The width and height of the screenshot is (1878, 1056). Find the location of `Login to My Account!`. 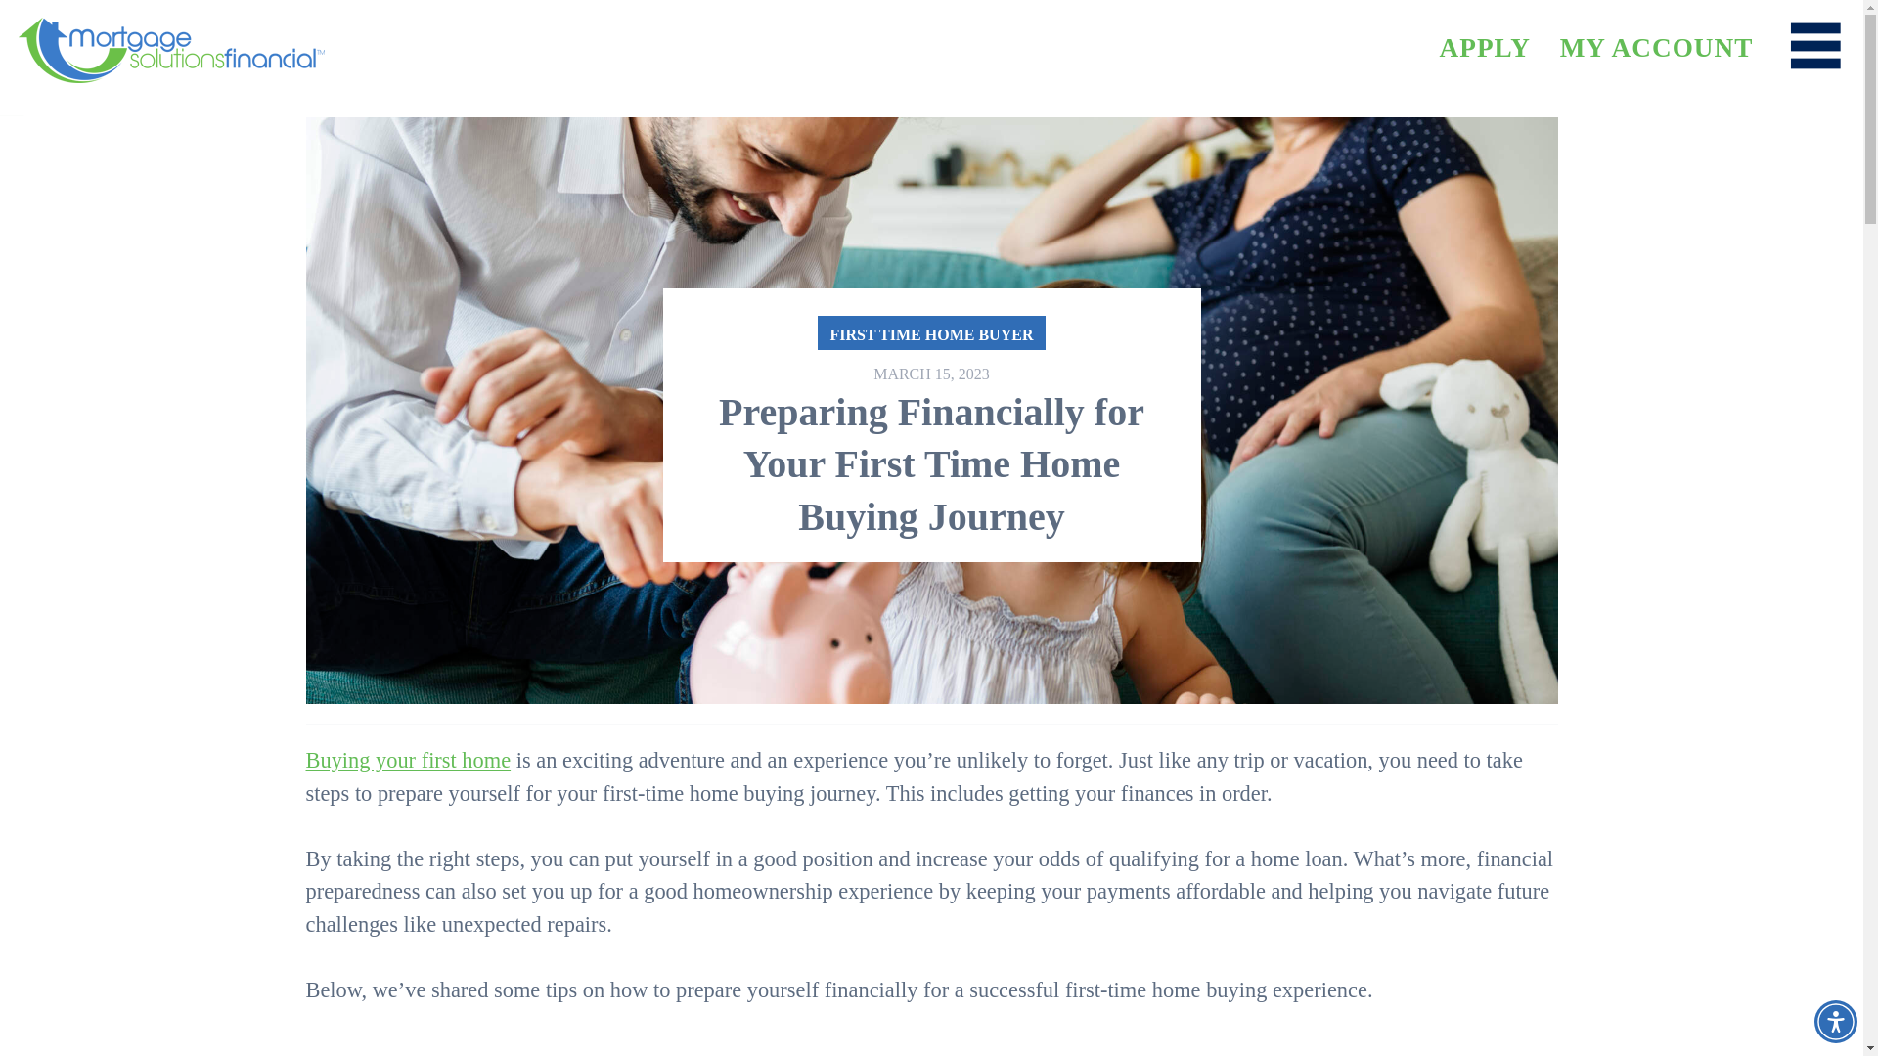

Login to My Account! is located at coordinates (1657, 47).